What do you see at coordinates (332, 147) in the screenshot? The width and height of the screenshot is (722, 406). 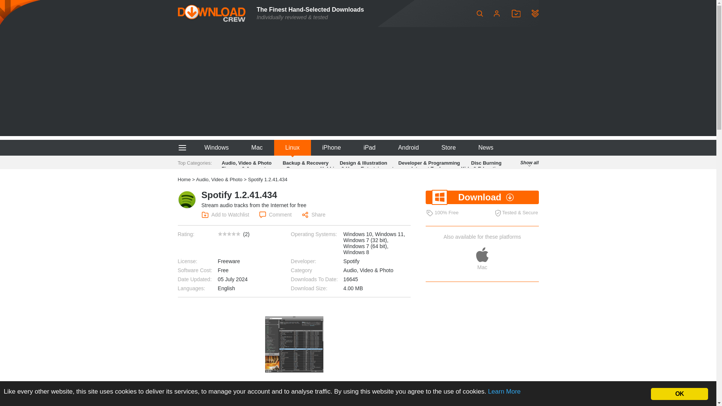 I see `iPhone` at bounding box center [332, 147].